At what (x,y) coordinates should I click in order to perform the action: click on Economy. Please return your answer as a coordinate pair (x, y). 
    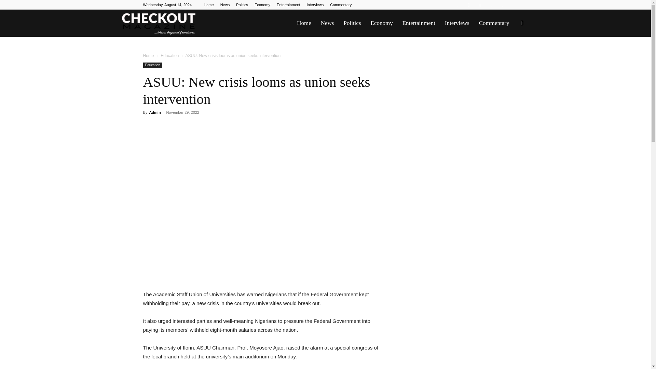
    Looking at the image, I should click on (262, 5).